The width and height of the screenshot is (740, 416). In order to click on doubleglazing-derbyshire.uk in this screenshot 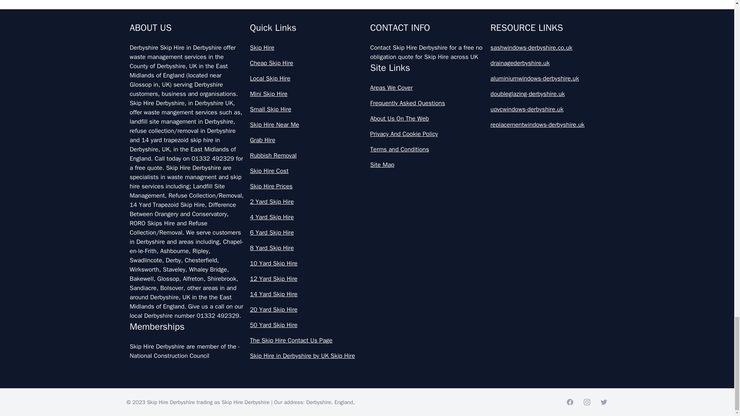, I will do `click(547, 94)`.